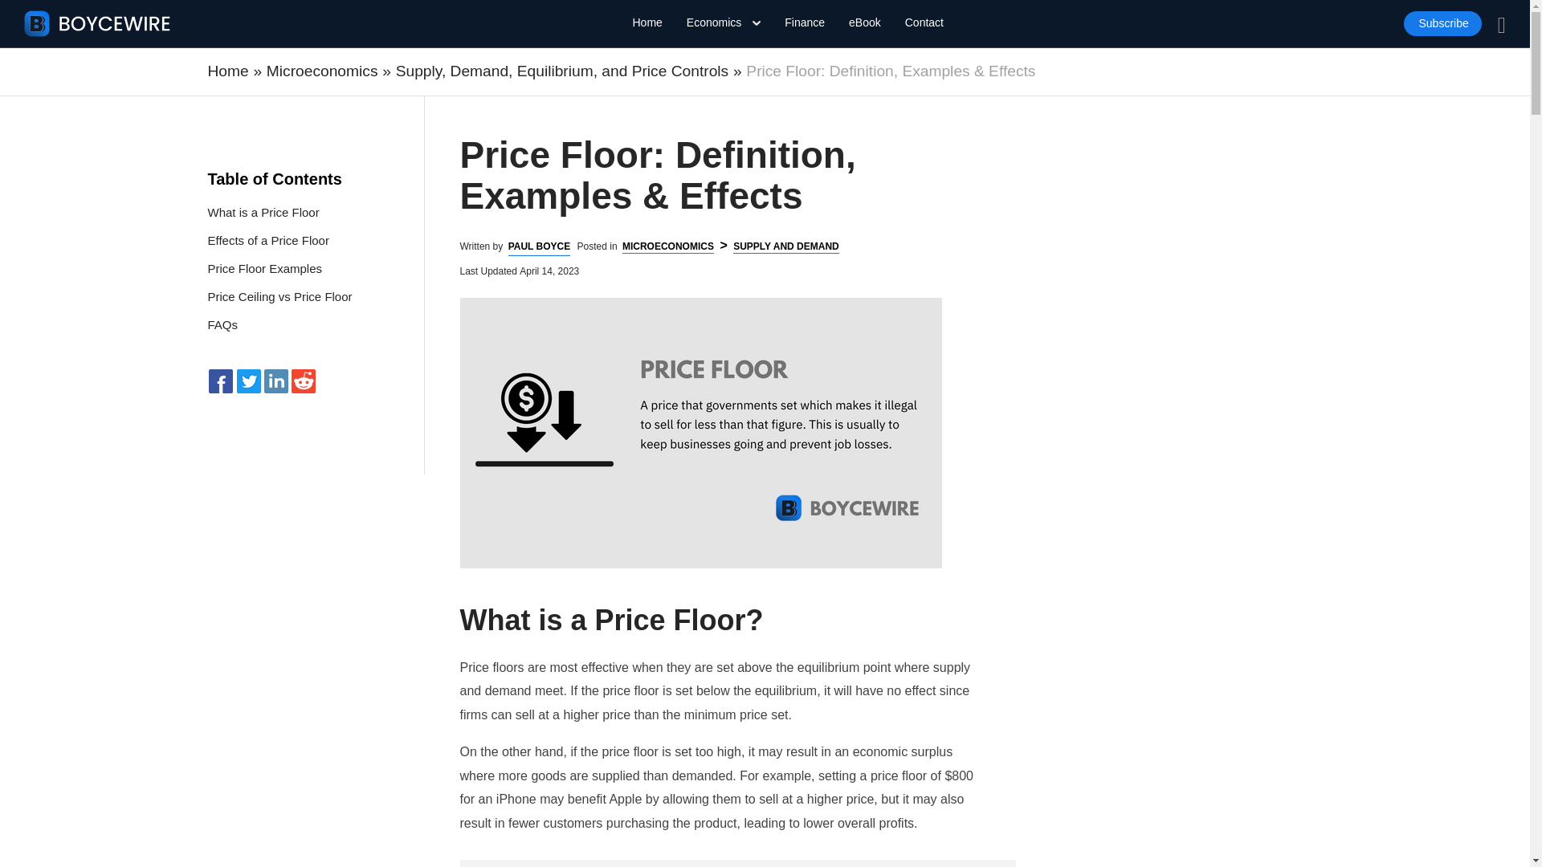  What do you see at coordinates (805, 22) in the screenshot?
I see `Finance` at bounding box center [805, 22].